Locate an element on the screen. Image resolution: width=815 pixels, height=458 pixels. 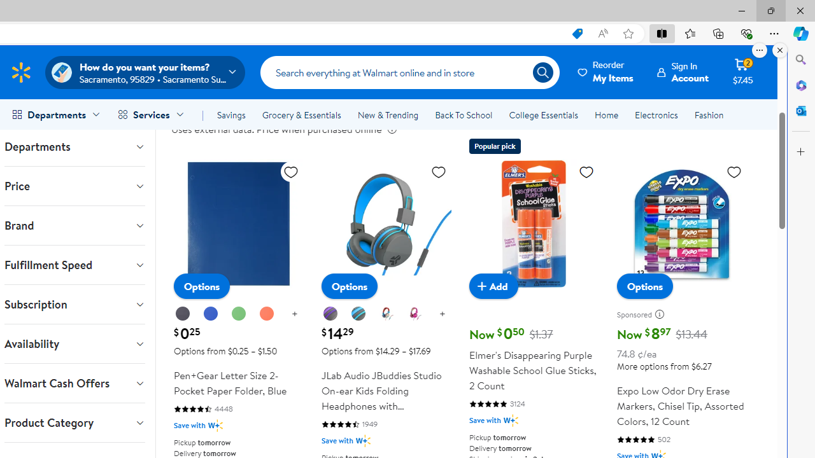
Graphite Purple is located at coordinates (330, 314).